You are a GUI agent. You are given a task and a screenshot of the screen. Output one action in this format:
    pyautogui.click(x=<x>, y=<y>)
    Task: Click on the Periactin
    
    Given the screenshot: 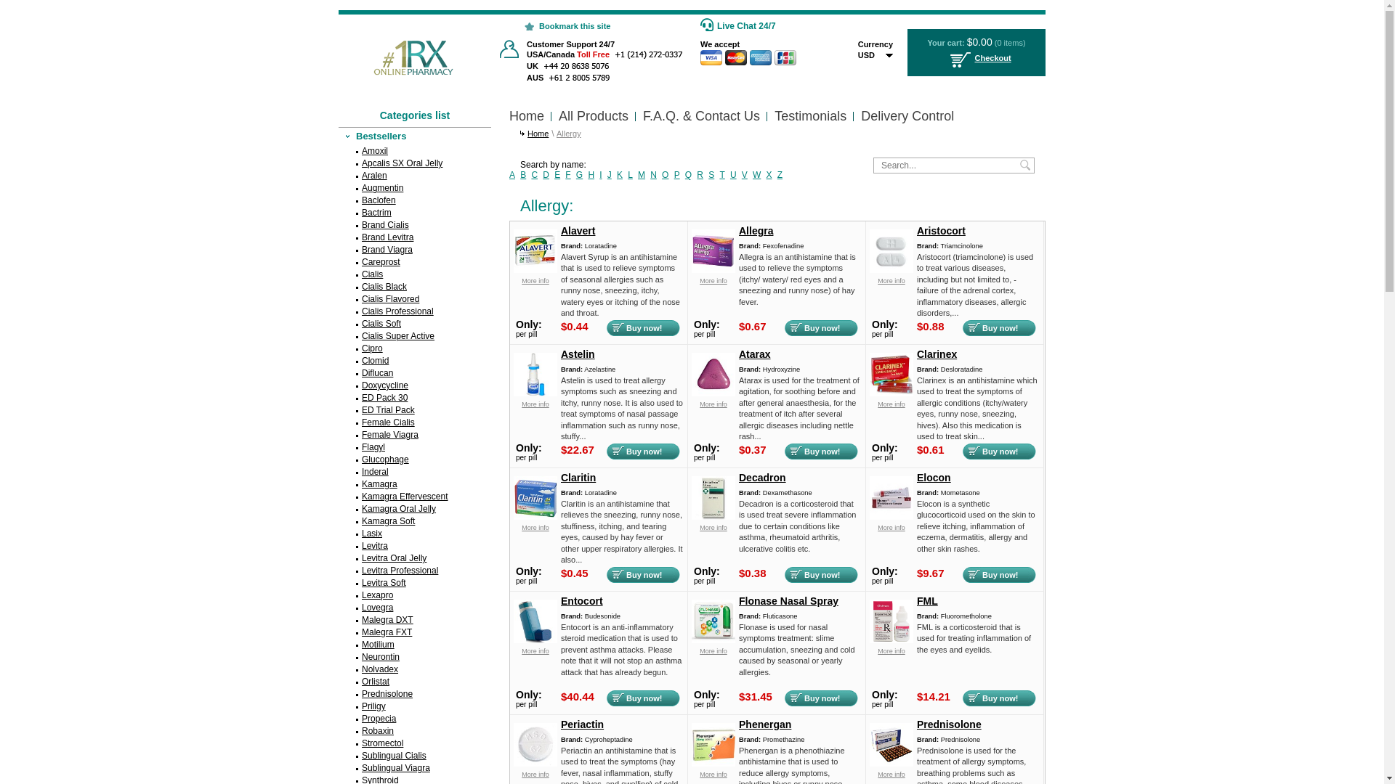 What is the action you would take?
    pyautogui.click(x=622, y=727)
    